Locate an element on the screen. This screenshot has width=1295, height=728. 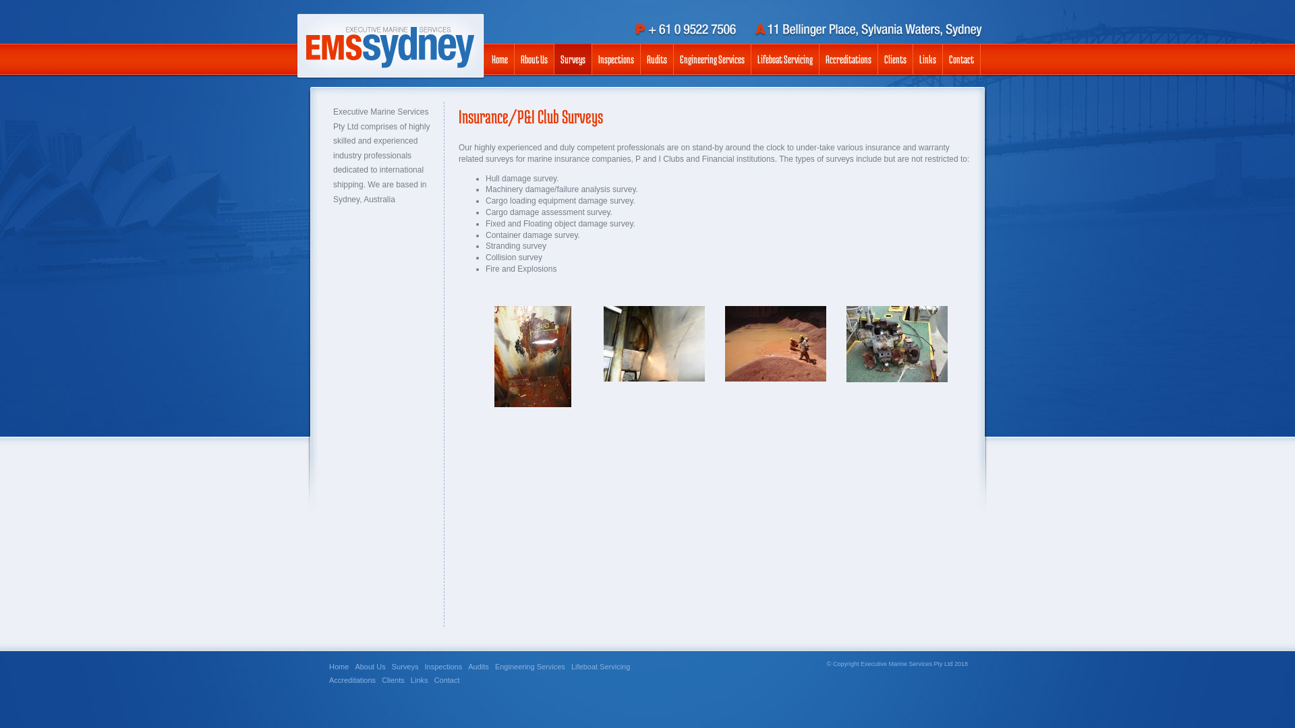
About Us is located at coordinates (534, 59).